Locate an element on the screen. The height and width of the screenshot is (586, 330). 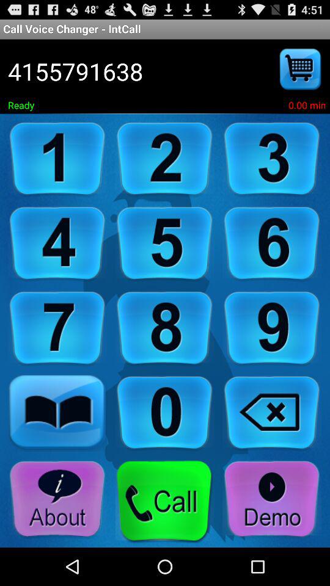
select number 2 is located at coordinates (164, 159).